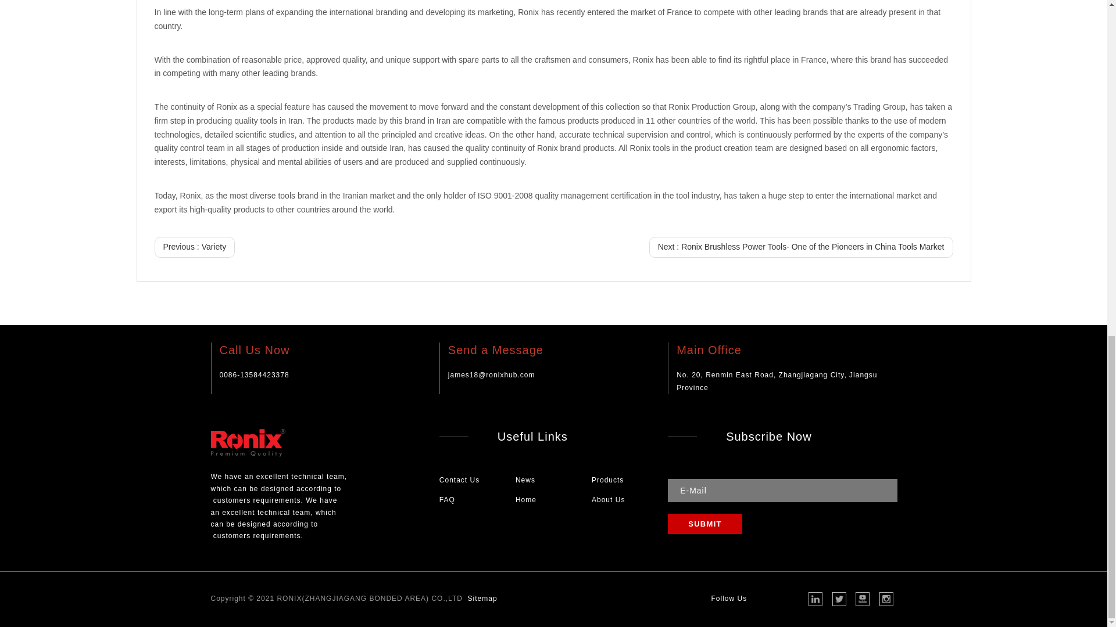 The height and width of the screenshot is (627, 1116). Describe the element at coordinates (704, 524) in the screenshot. I see `Subscribe` at that location.